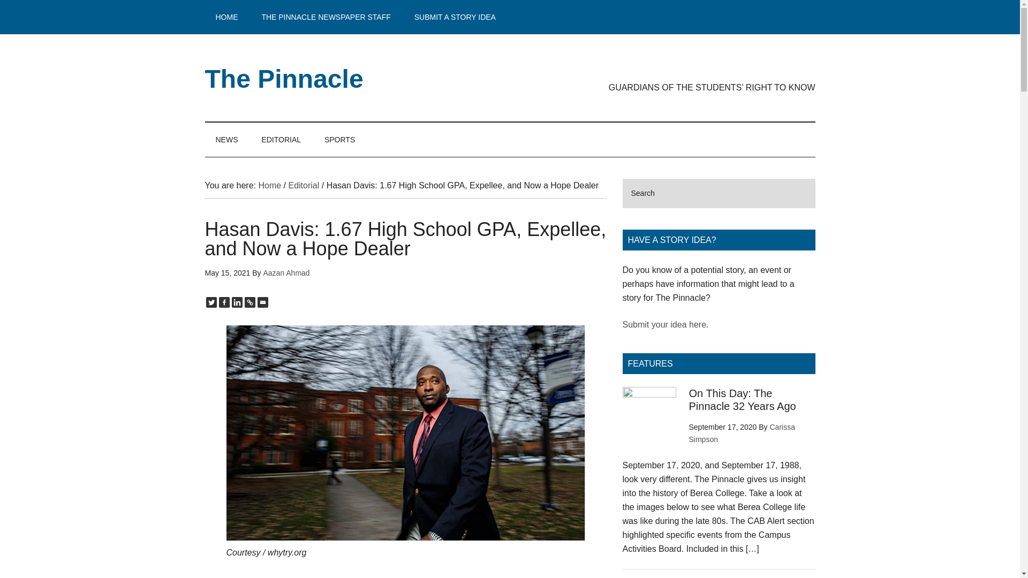 The width and height of the screenshot is (1028, 578). Describe the element at coordinates (262, 302) in the screenshot. I see `Email` at that location.